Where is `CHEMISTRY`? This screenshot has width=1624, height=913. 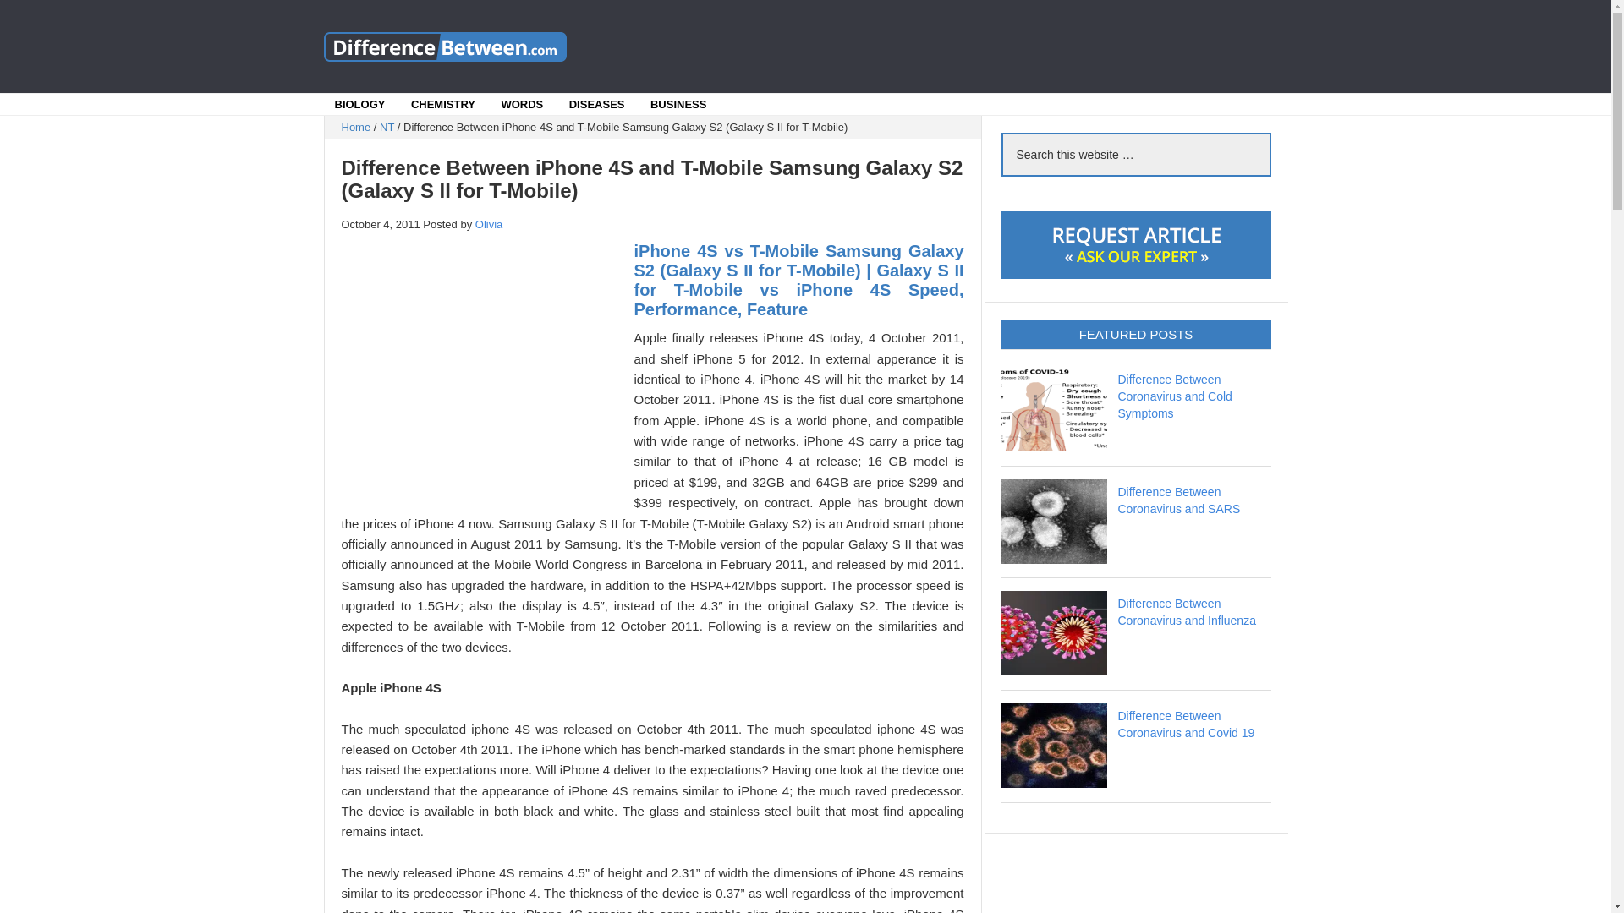 CHEMISTRY is located at coordinates (443, 105).